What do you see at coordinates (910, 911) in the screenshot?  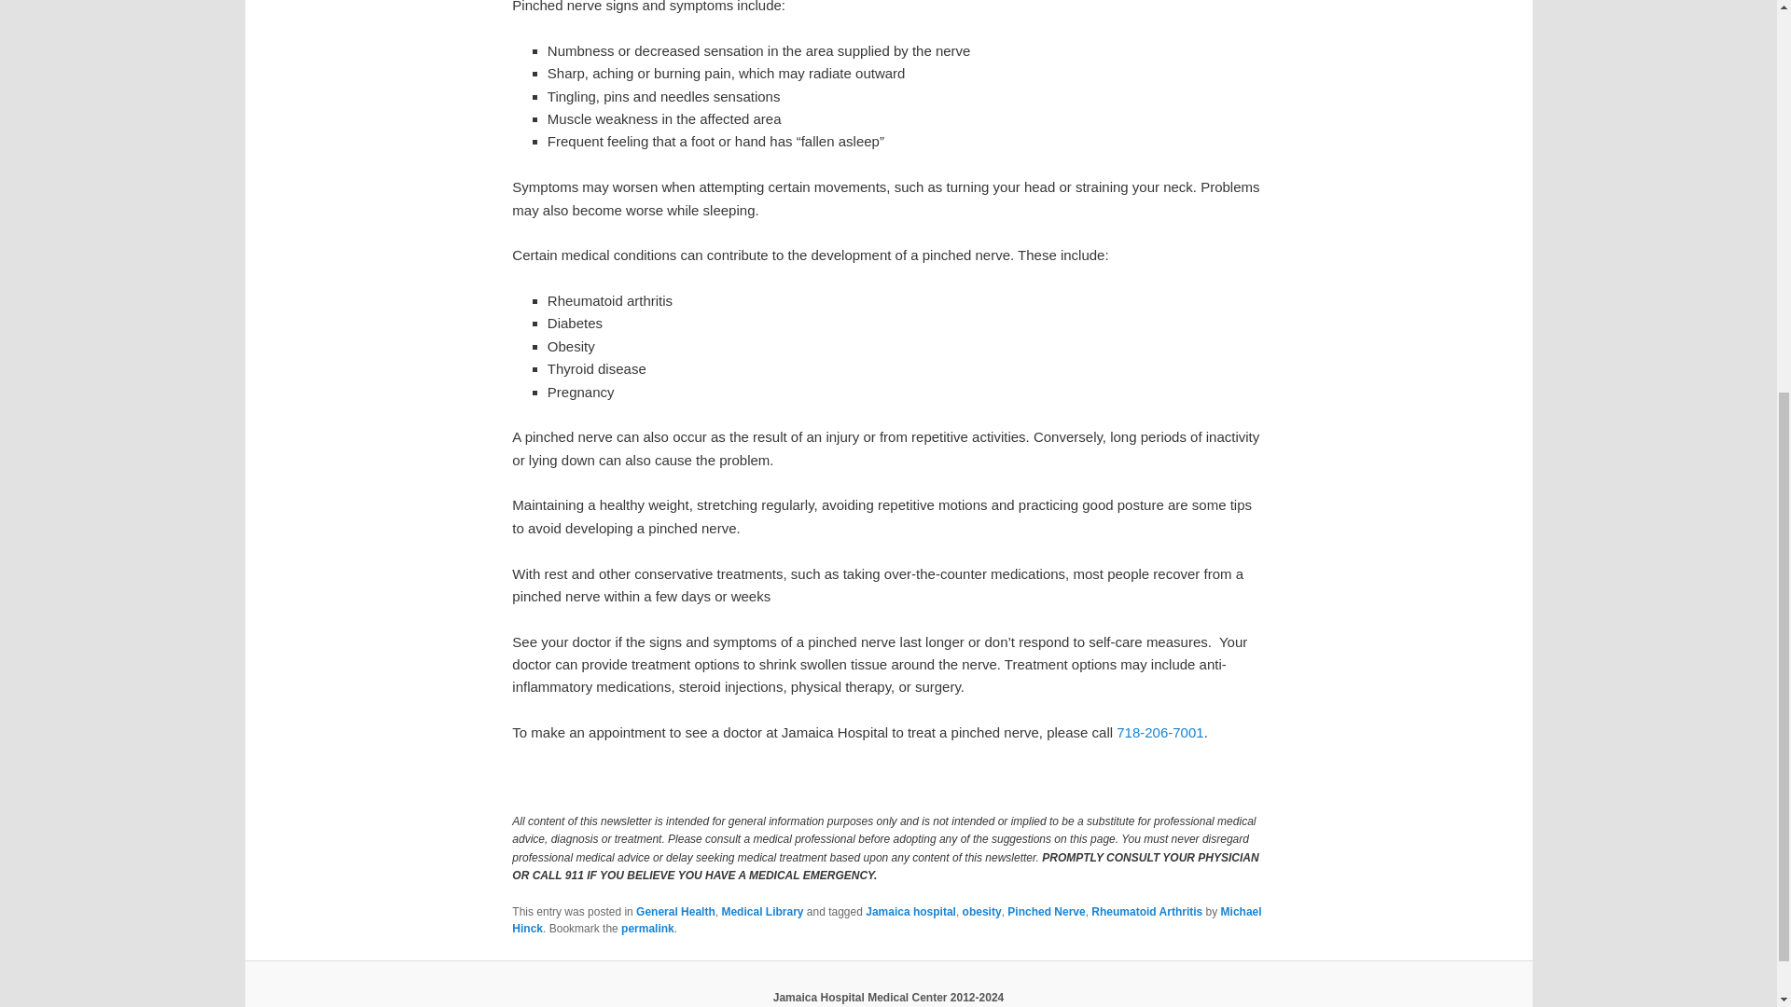 I see `Jamaica hospital` at bounding box center [910, 911].